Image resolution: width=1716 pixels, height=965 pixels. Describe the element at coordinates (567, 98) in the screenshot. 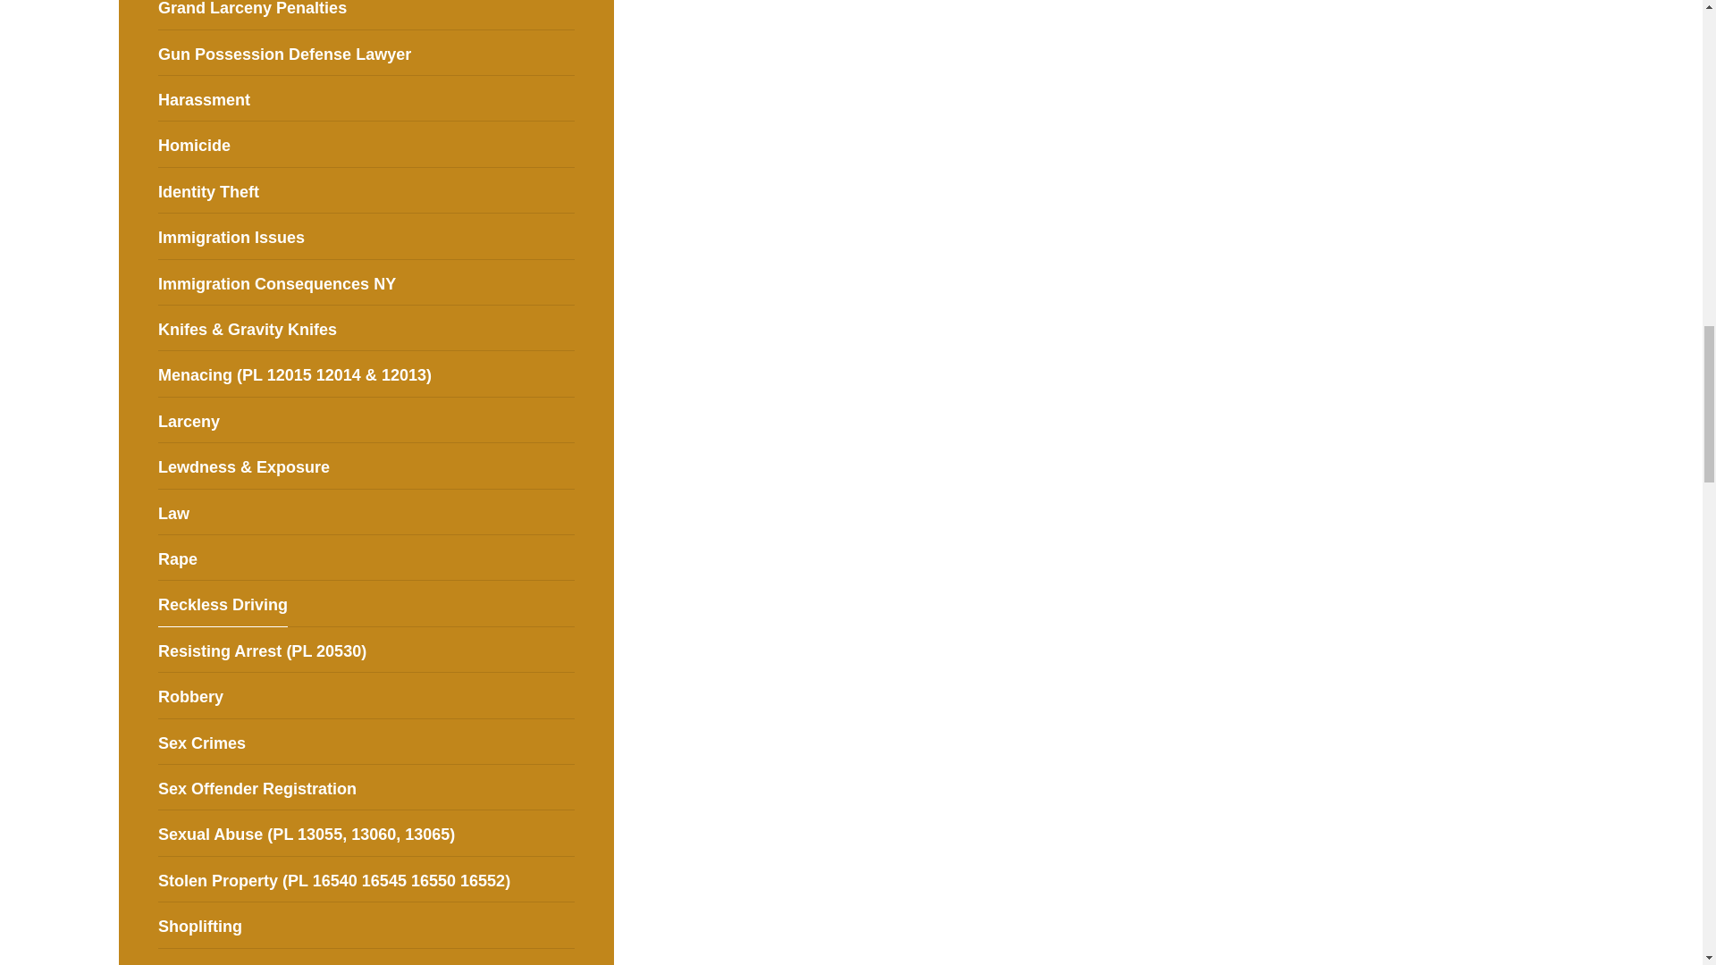

I see `Open child menu of Harassment` at that location.